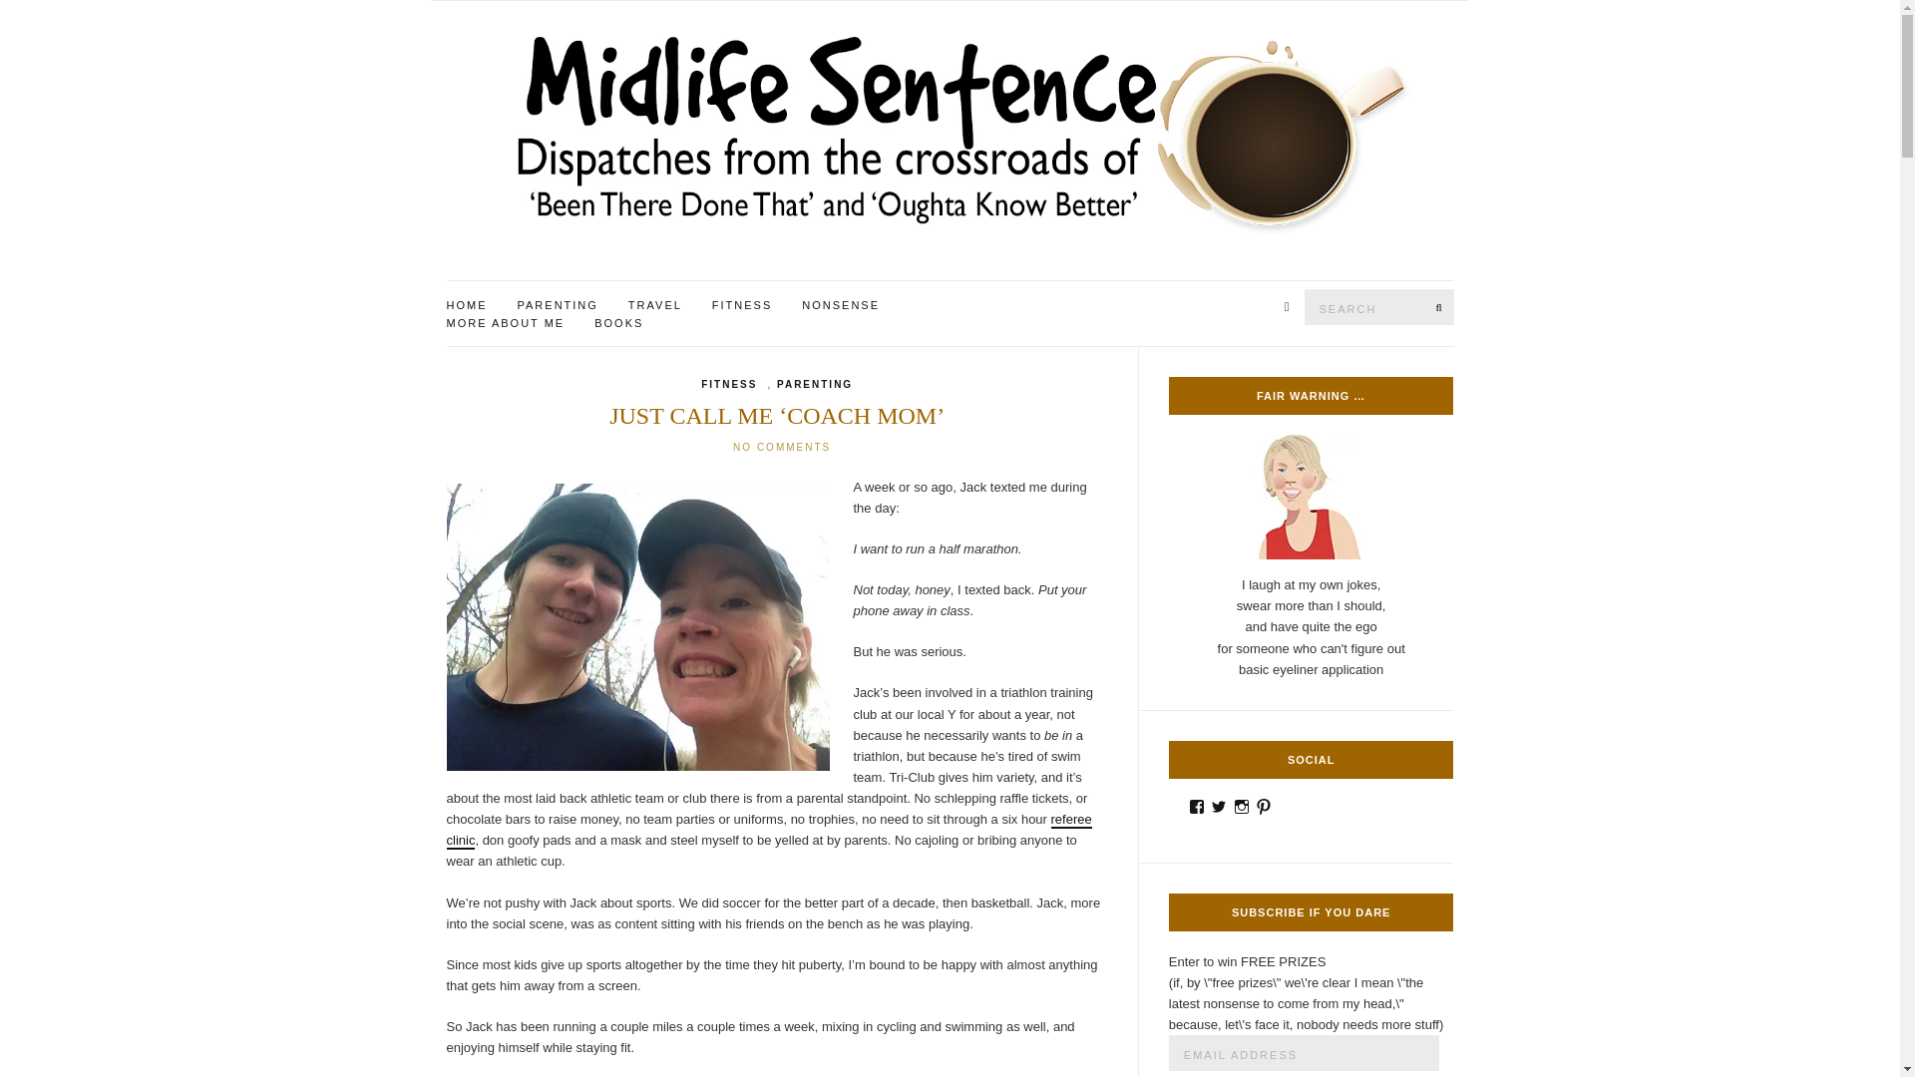  What do you see at coordinates (654, 306) in the screenshot?
I see `TRAVEL` at bounding box center [654, 306].